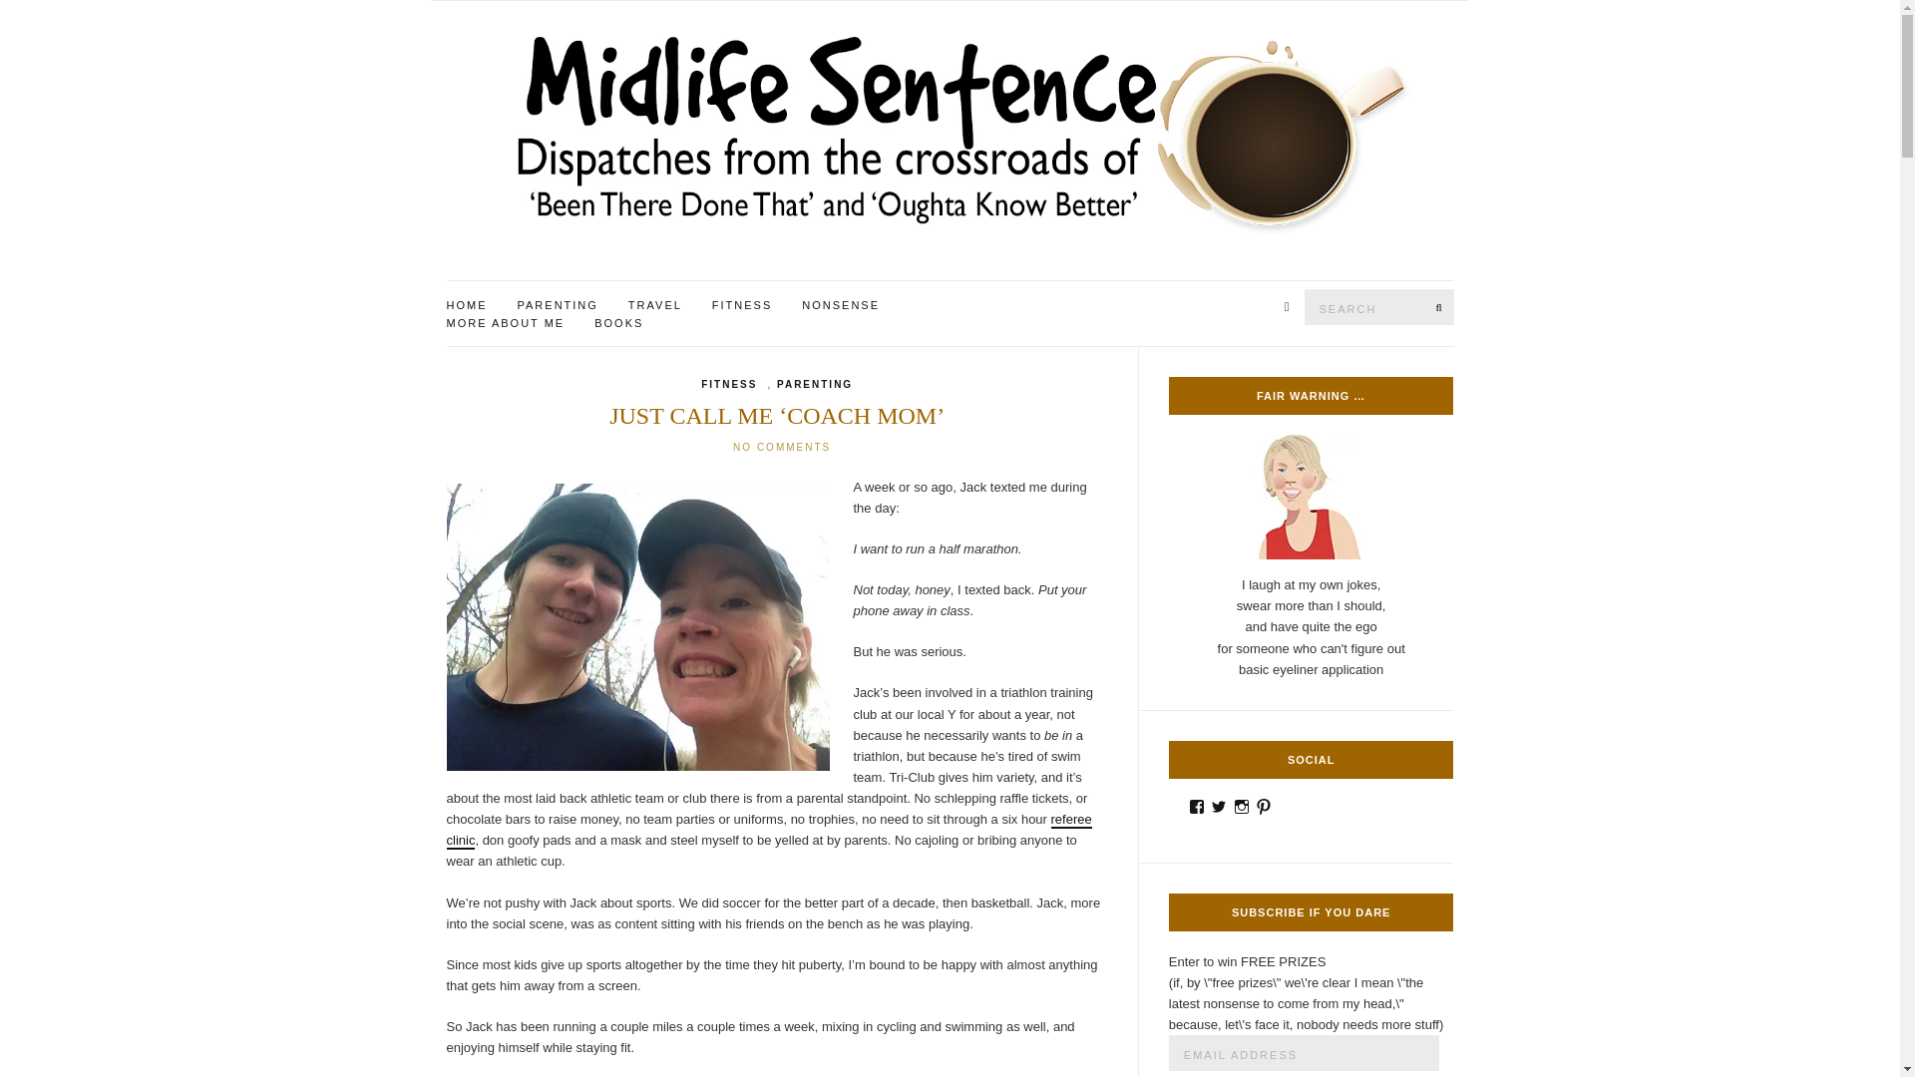  What do you see at coordinates (654, 306) in the screenshot?
I see `TRAVEL` at bounding box center [654, 306].